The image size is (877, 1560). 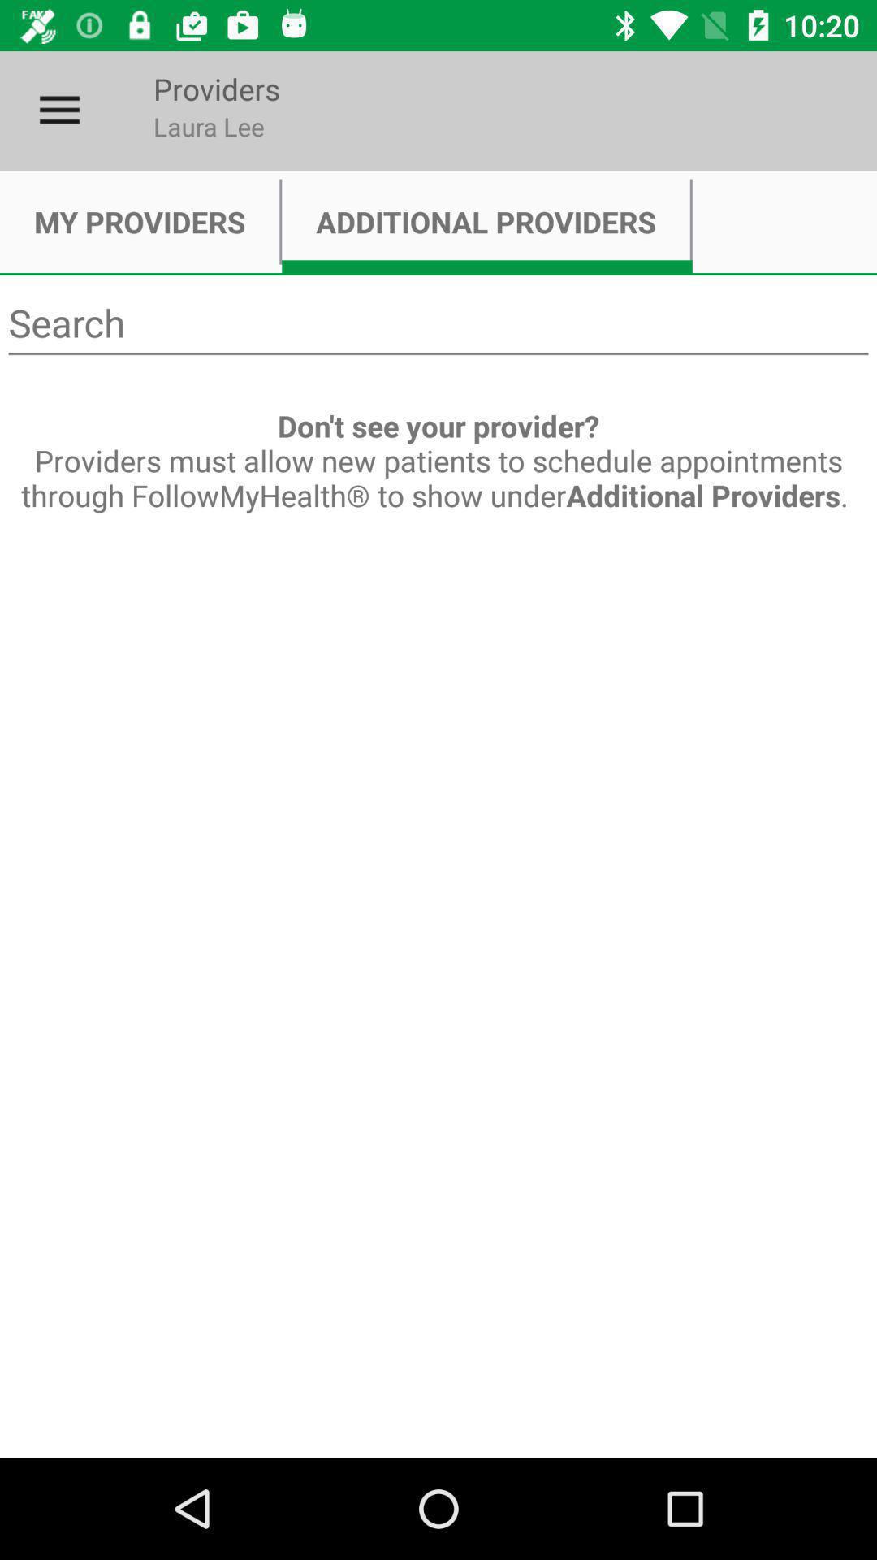 I want to click on search, so click(x=438, y=323).